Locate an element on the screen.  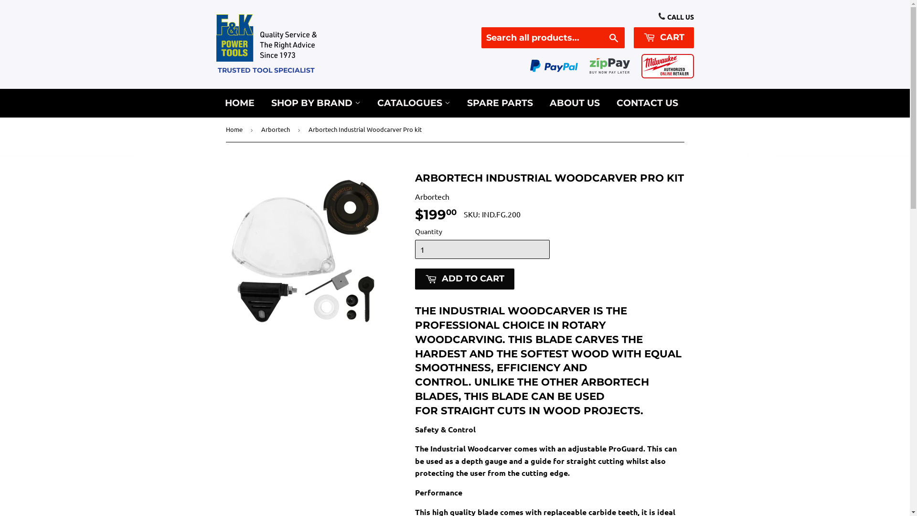
Arbortech is located at coordinates (277, 130).